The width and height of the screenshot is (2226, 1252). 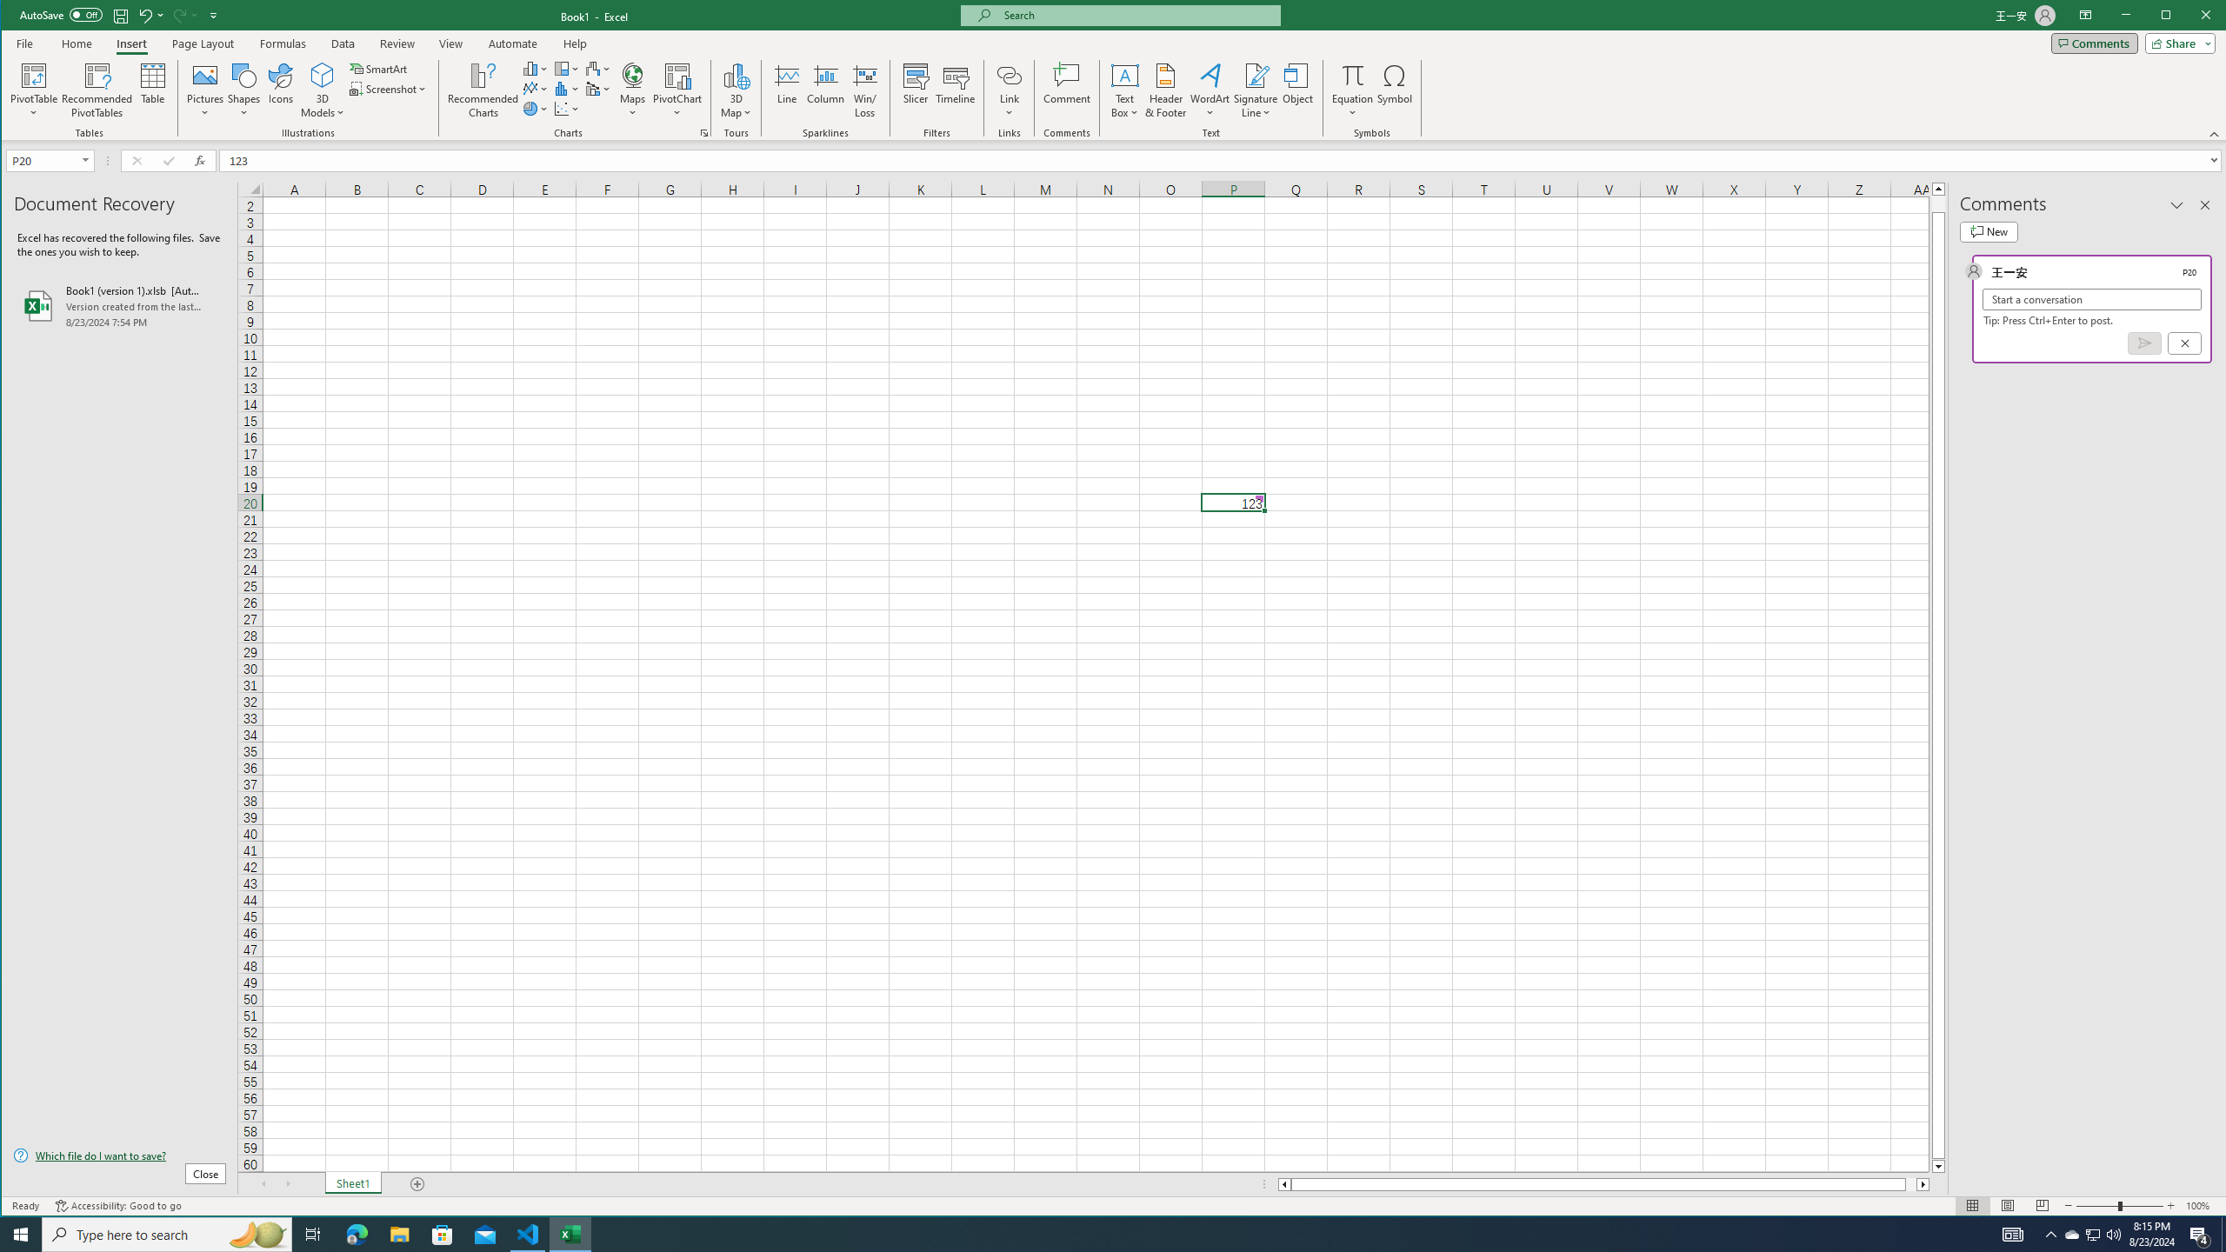 What do you see at coordinates (825, 90) in the screenshot?
I see `Column` at bounding box center [825, 90].